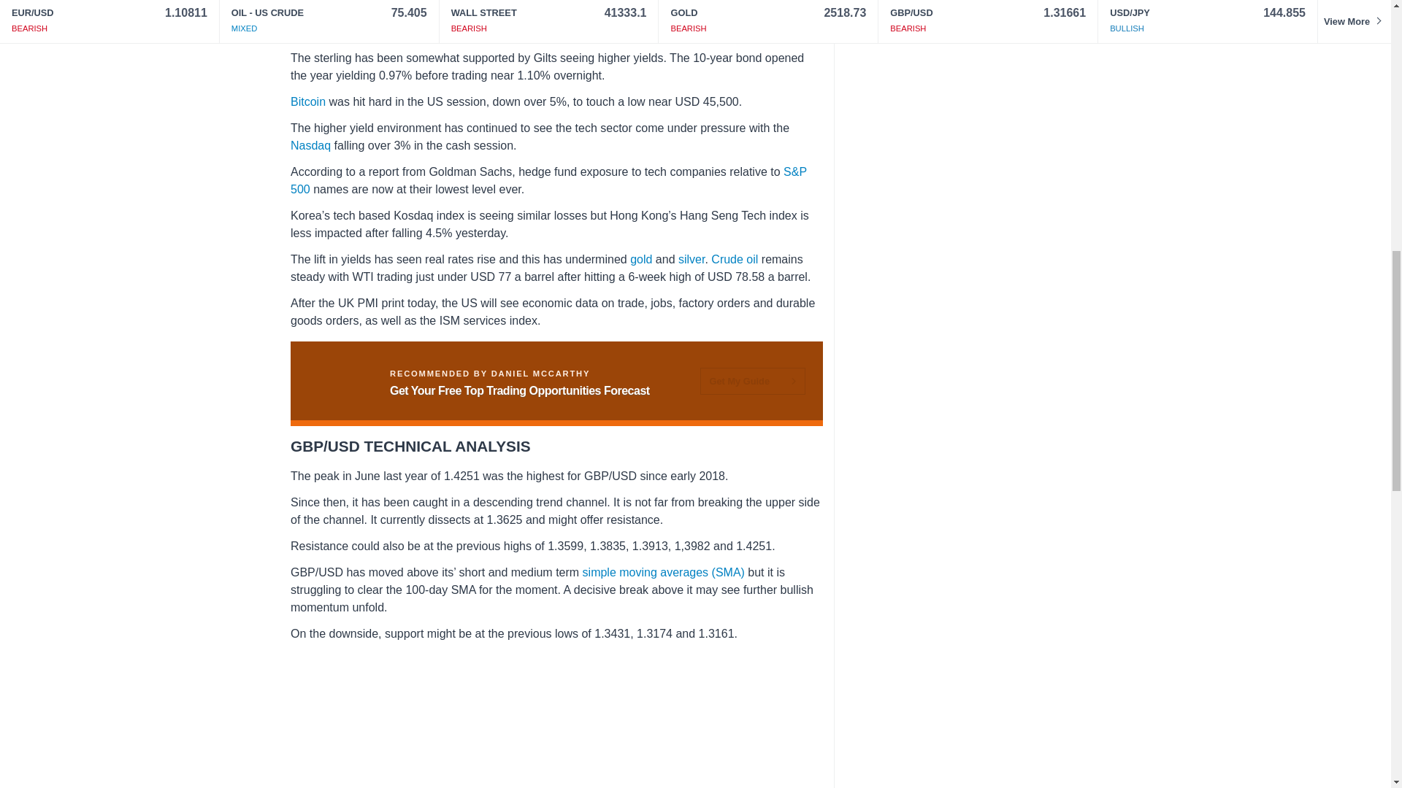 The width and height of the screenshot is (1402, 788). Describe the element at coordinates (690, 258) in the screenshot. I see `silver` at that location.